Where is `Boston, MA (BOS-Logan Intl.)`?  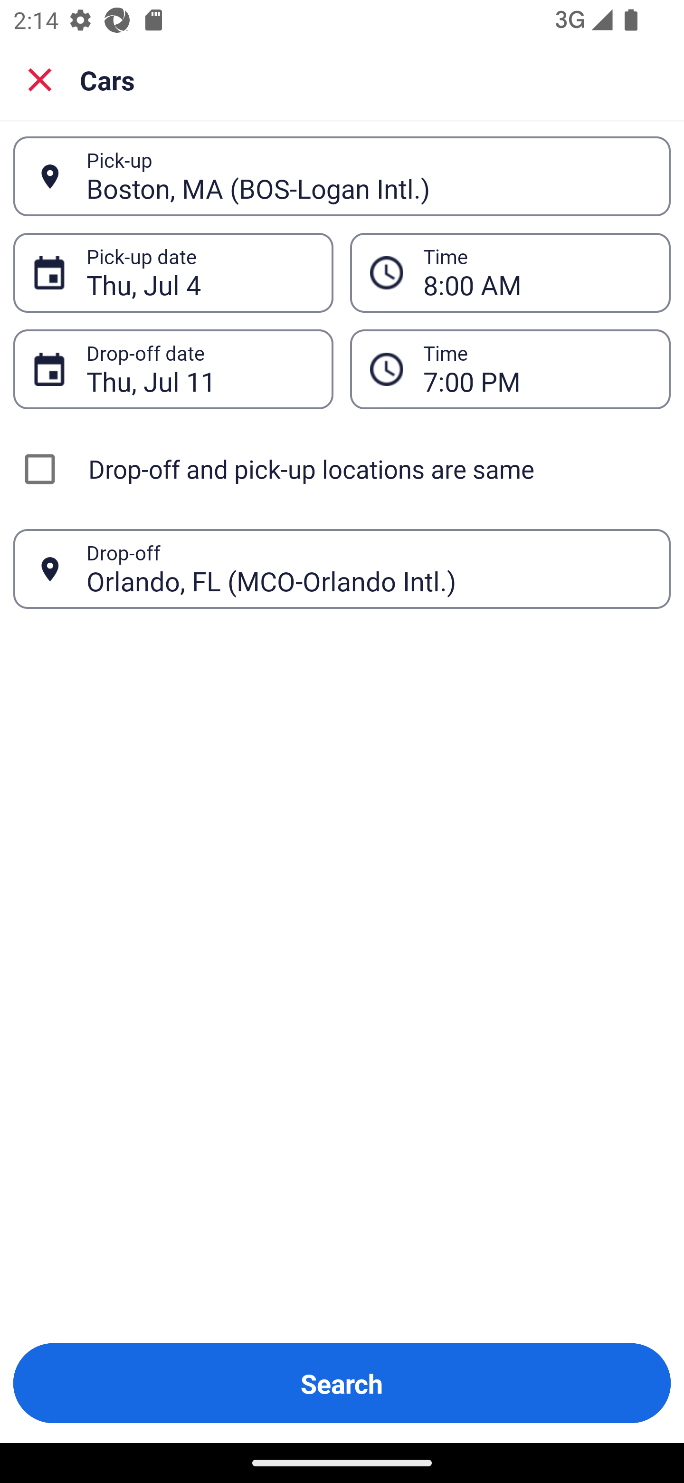 Boston, MA (BOS-Logan Intl.) is located at coordinates (368, 176).